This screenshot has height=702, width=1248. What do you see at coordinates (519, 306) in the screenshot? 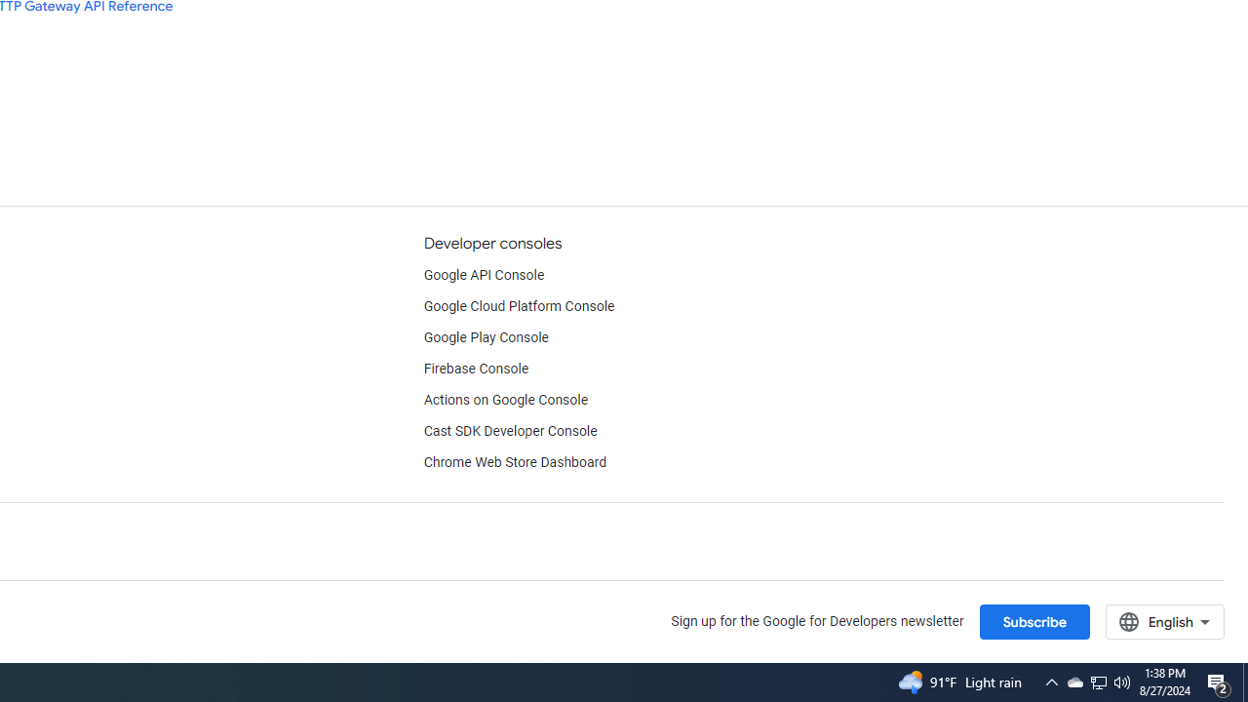
I see `Google Cloud Platform Console` at bounding box center [519, 306].